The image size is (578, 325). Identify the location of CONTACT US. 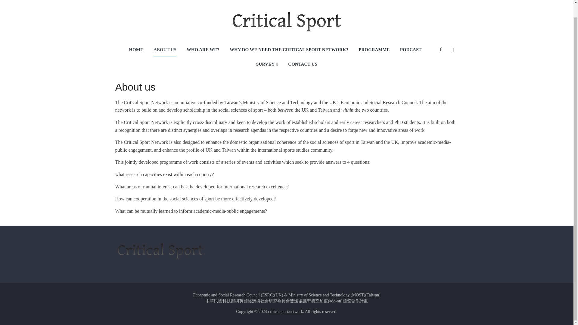
(303, 64).